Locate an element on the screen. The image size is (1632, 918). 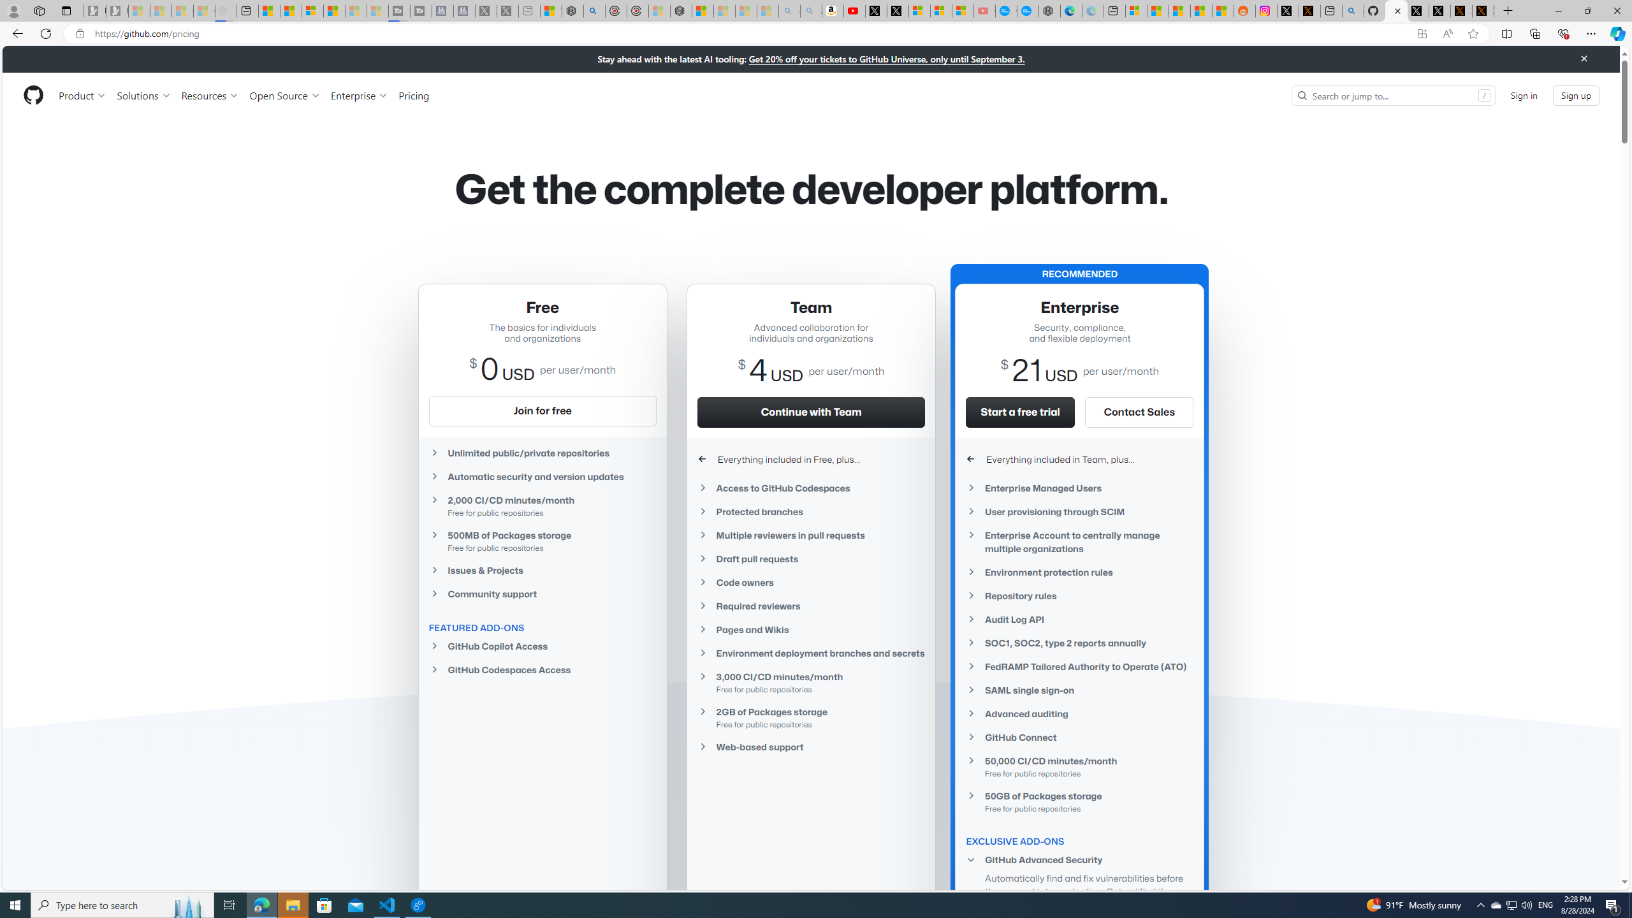
Shanghai, China weather forecast | Microsoft Weather is located at coordinates (1159, 11).